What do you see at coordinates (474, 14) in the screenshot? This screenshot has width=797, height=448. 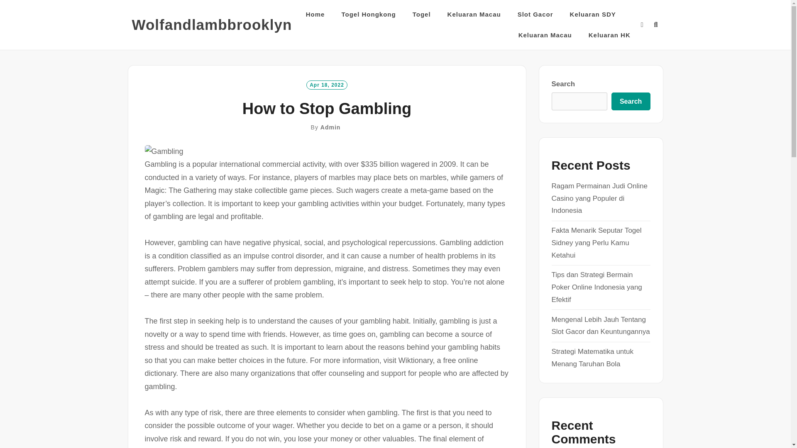 I see `Keluaran Macau` at bounding box center [474, 14].